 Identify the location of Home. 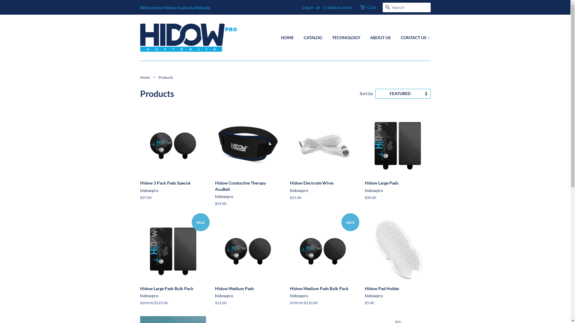
(146, 77).